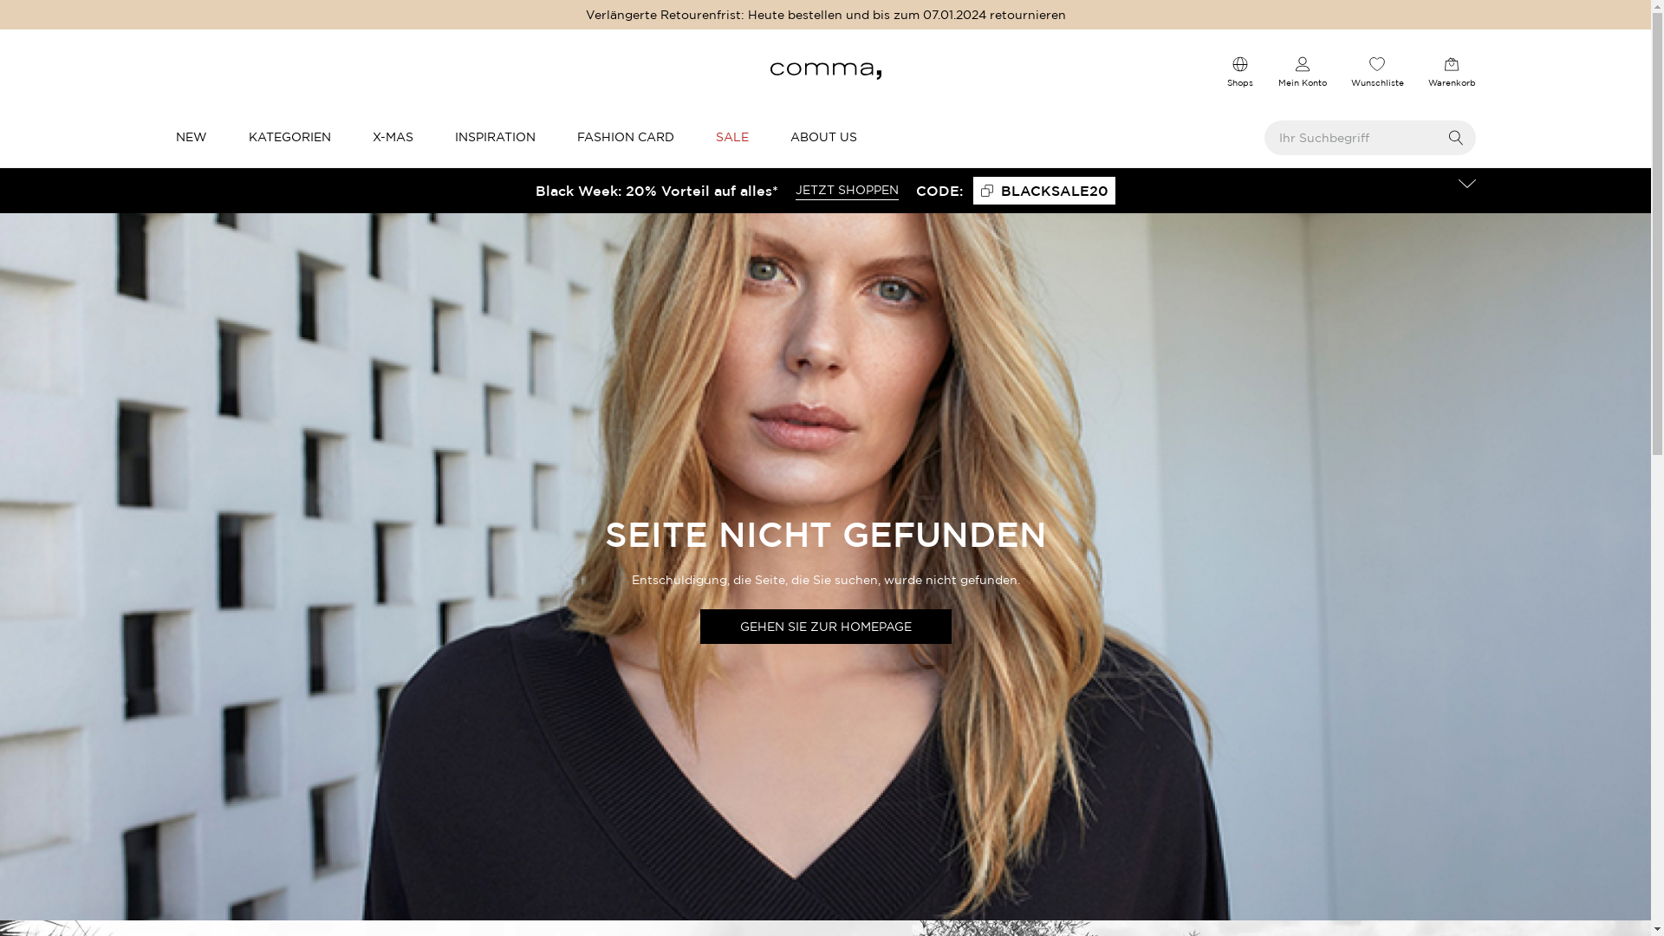  I want to click on NEW, so click(191, 137).